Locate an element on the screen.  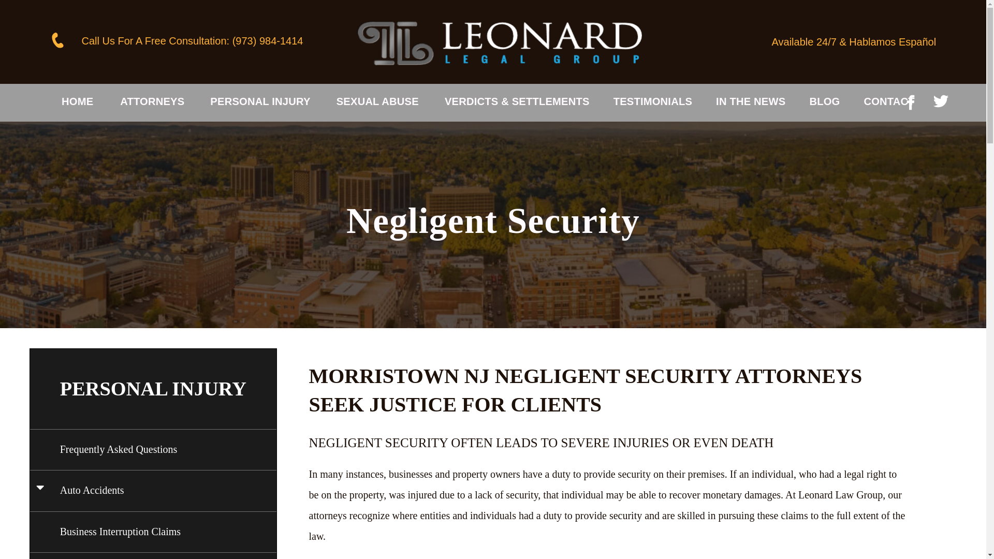
CONTACT is located at coordinates (889, 101).